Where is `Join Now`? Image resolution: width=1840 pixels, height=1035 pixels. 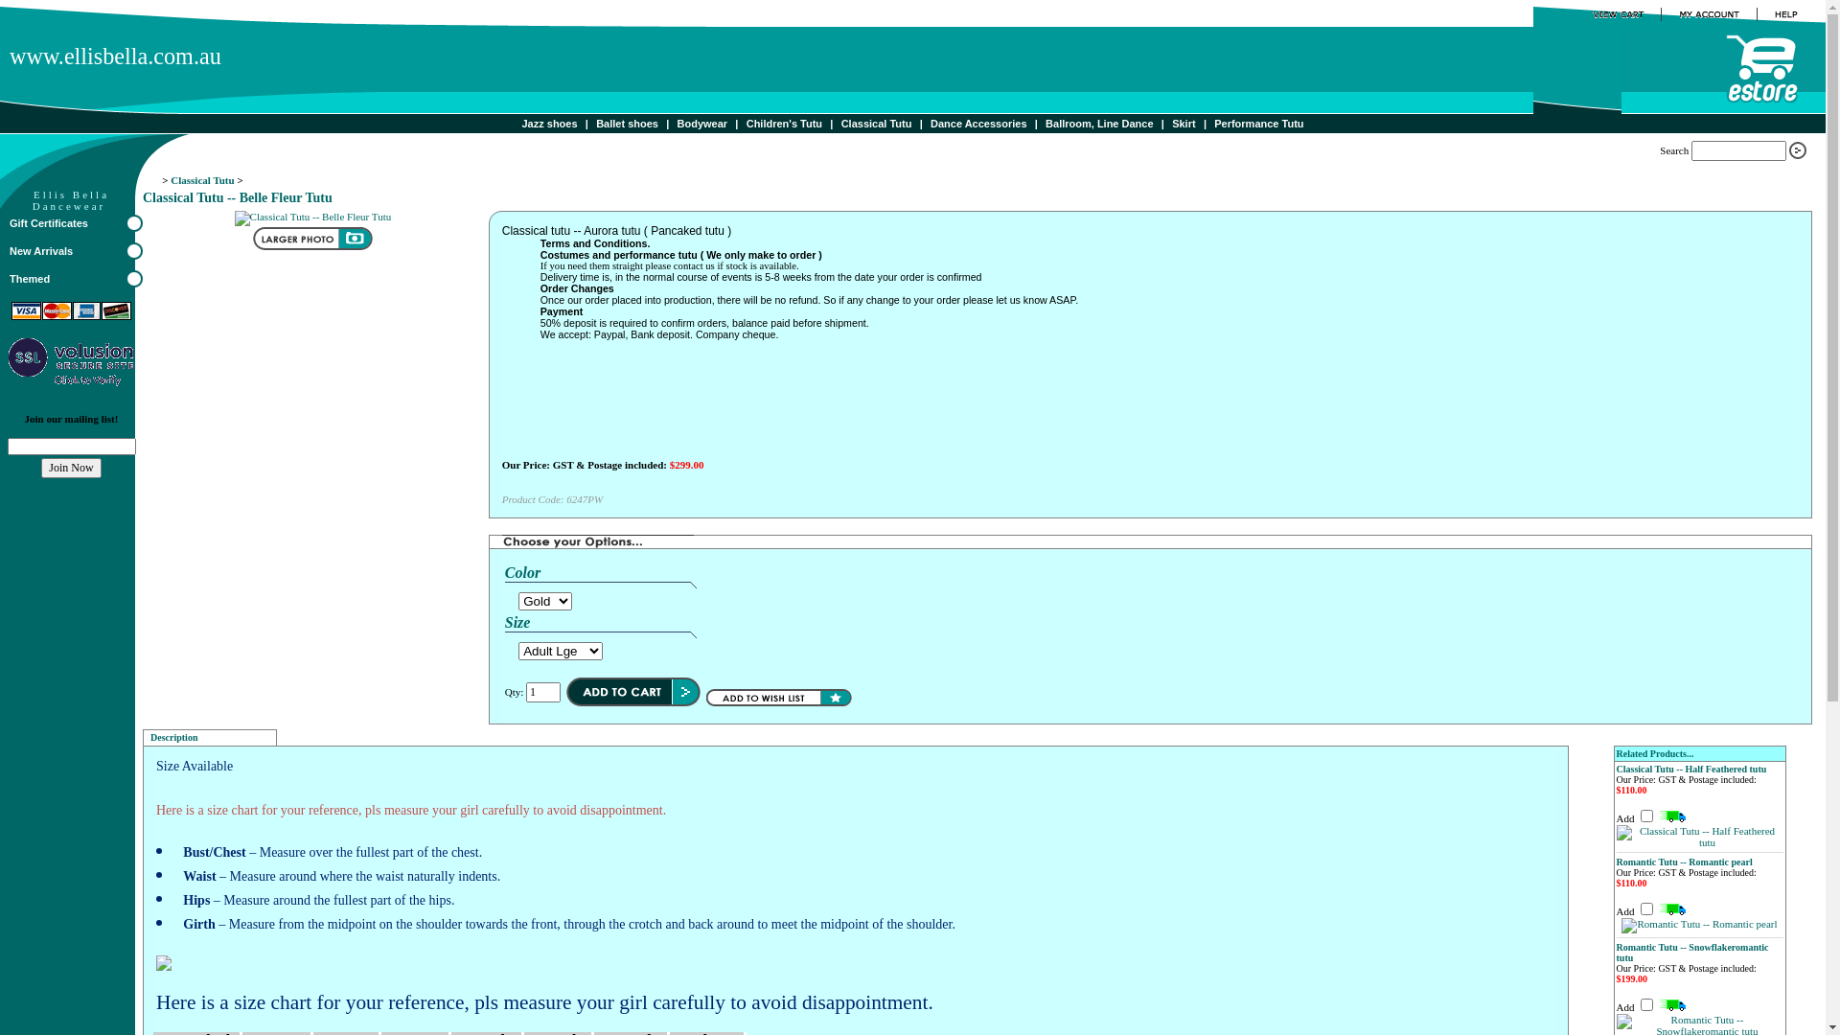
Join Now is located at coordinates (71, 468).